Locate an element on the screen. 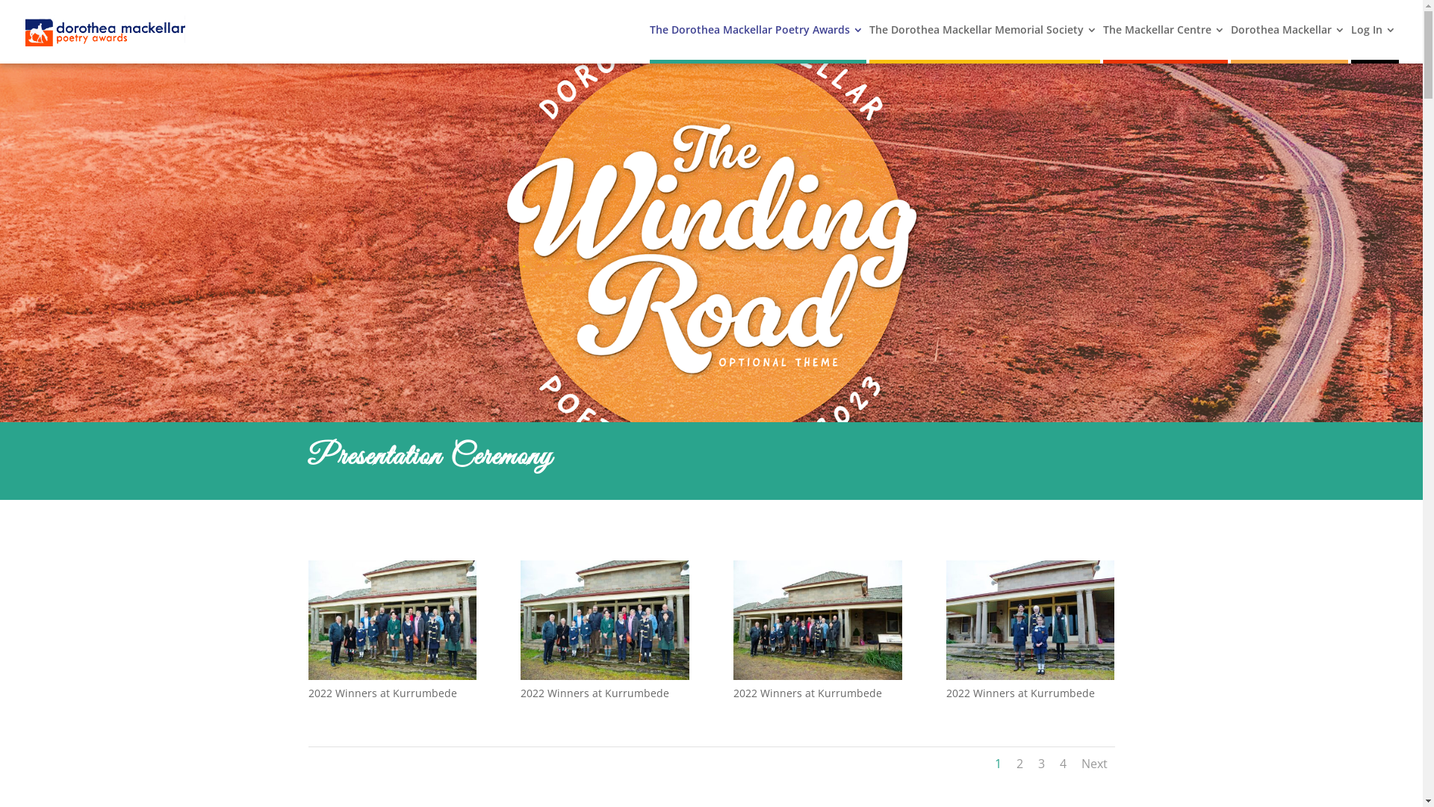 This screenshot has height=807, width=1434. The Dorothea Mackellar Poetry Awards is located at coordinates (757, 42).